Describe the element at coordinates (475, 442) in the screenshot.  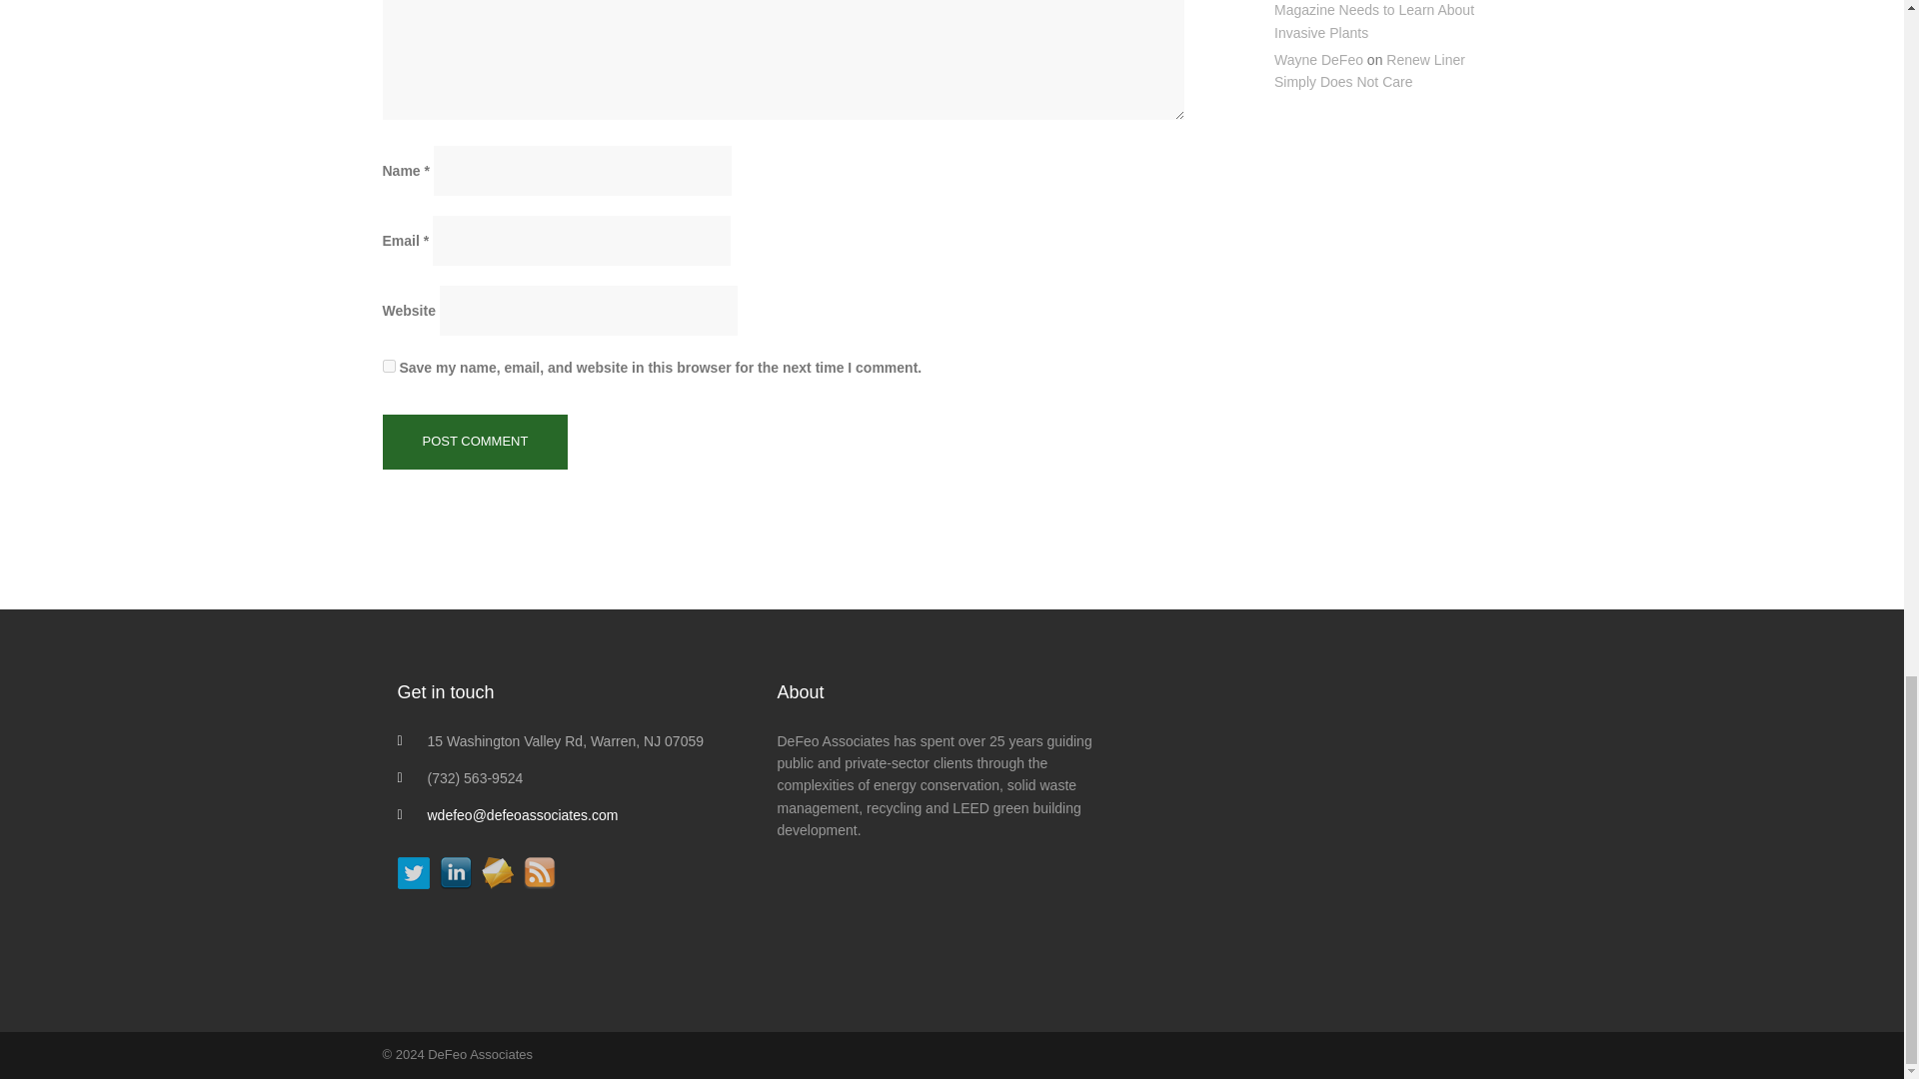
I see `Post Comment` at that location.